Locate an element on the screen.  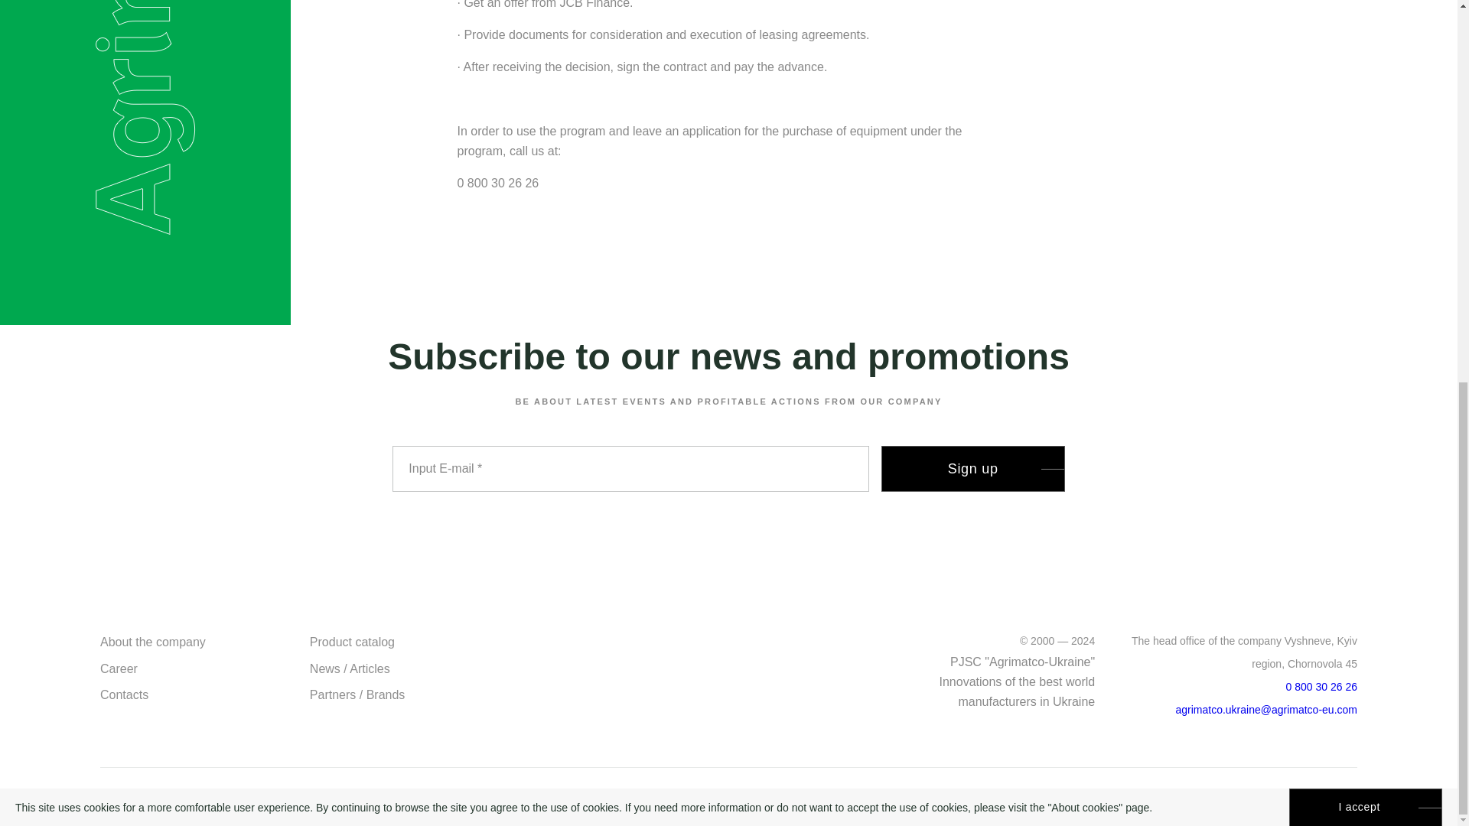
About the company is located at coordinates (152, 641).